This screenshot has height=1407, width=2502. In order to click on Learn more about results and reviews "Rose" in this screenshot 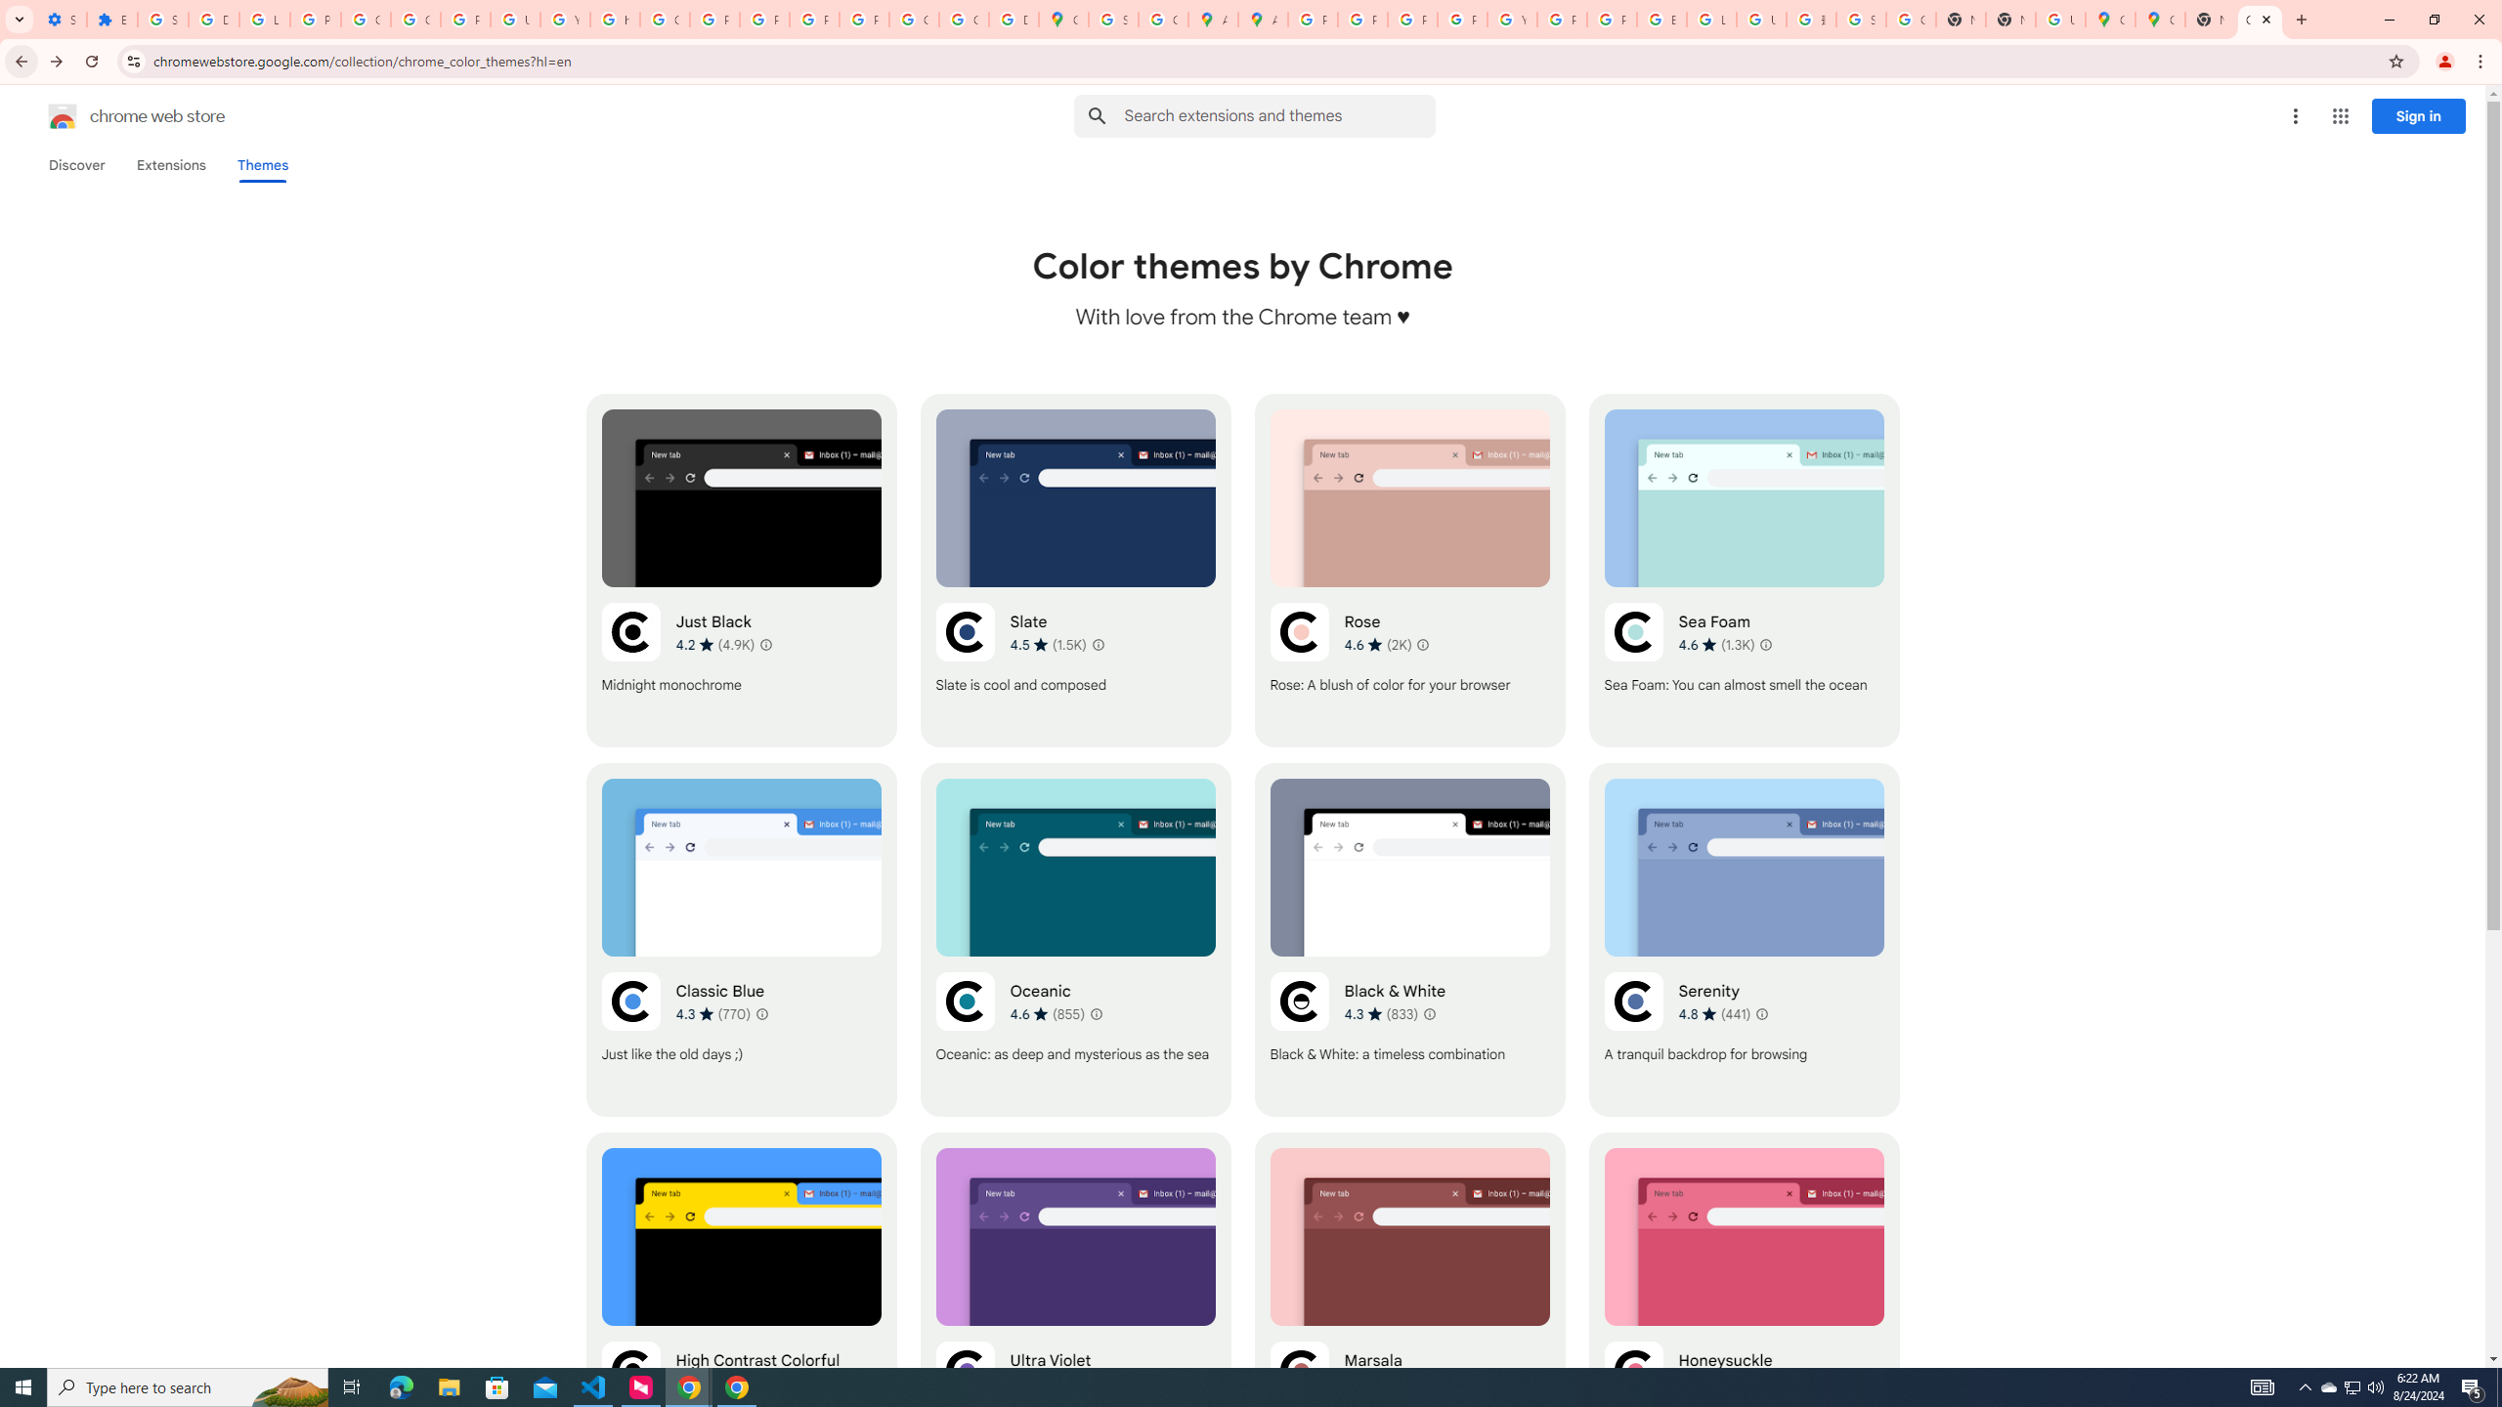, I will do `click(1421, 645)`.